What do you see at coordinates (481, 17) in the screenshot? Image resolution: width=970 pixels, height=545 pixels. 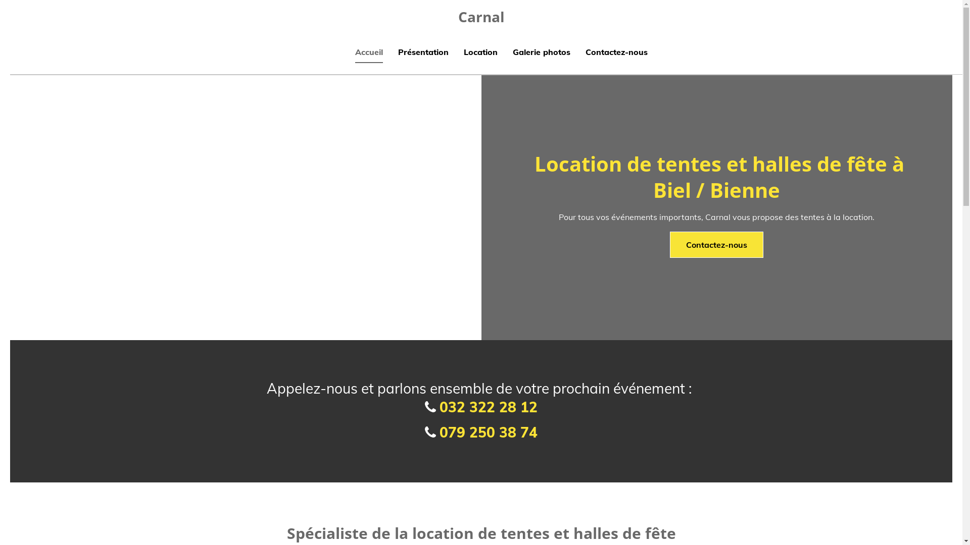 I see `Carnal` at bounding box center [481, 17].